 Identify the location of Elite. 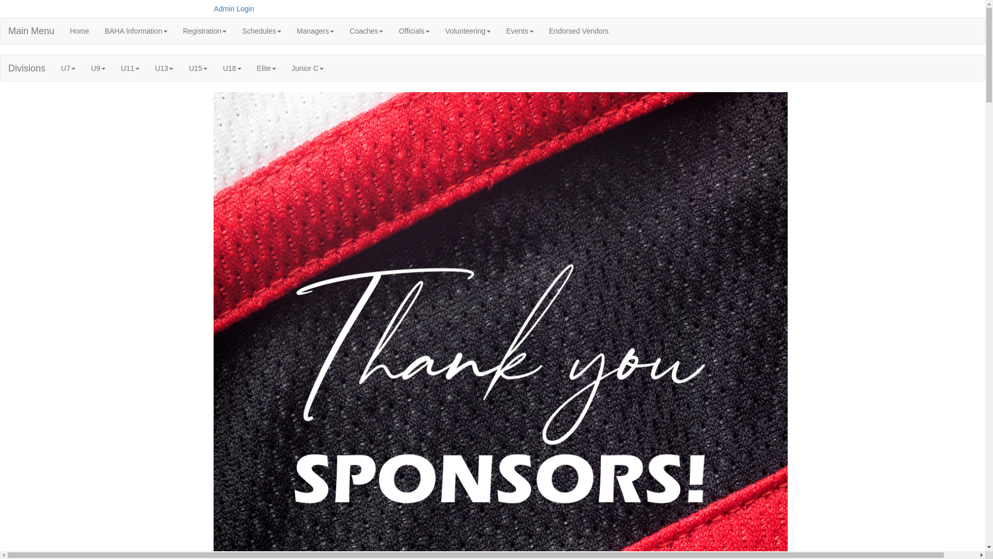
(267, 68).